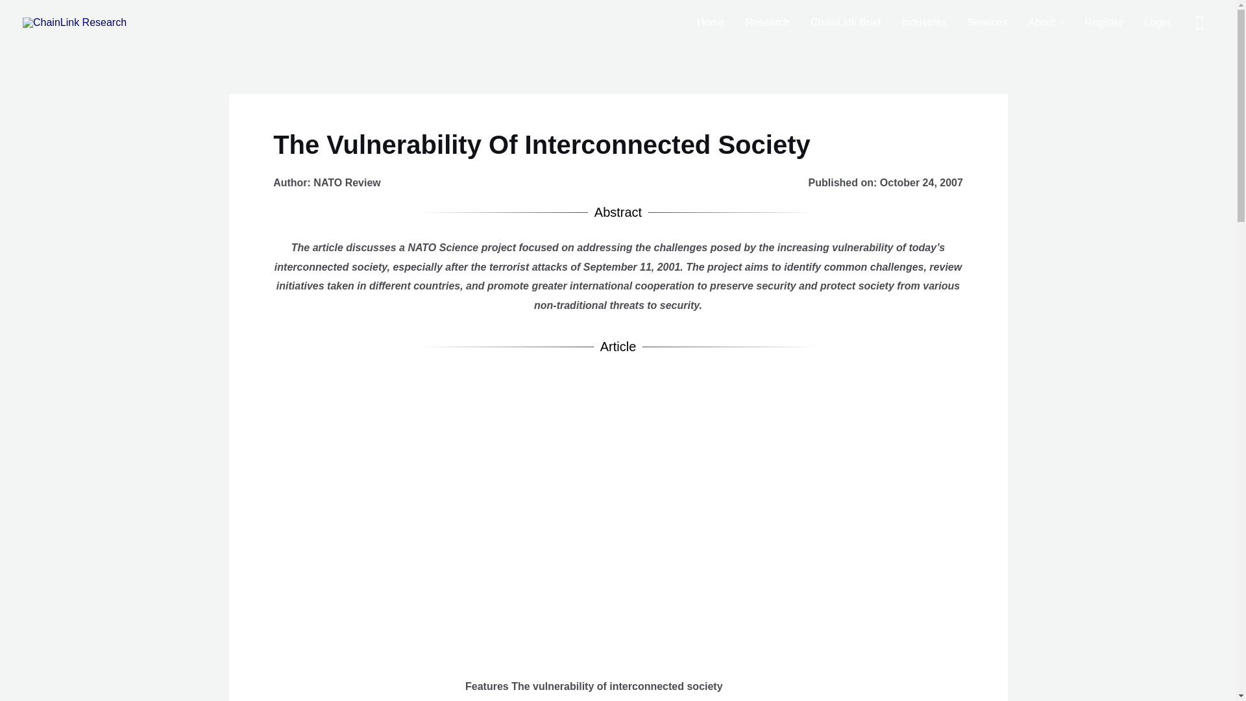 This screenshot has height=701, width=1246. What do you see at coordinates (1156, 23) in the screenshot?
I see `Login` at bounding box center [1156, 23].